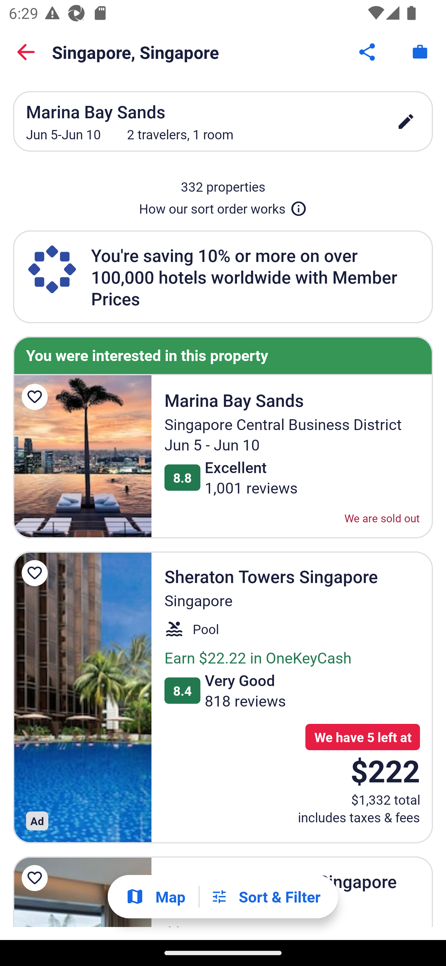  What do you see at coordinates (37, 397) in the screenshot?
I see `Save Marina Bay Sands to a trip` at bounding box center [37, 397].